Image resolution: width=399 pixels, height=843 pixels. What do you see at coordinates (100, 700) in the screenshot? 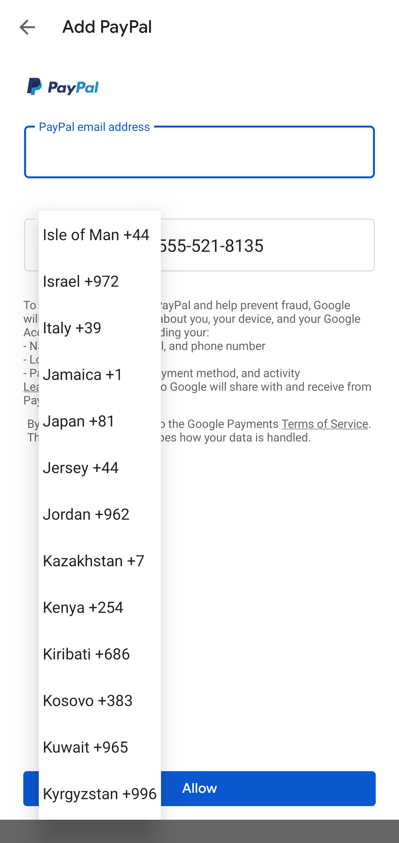
I see `Kosovo +383` at bounding box center [100, 700].